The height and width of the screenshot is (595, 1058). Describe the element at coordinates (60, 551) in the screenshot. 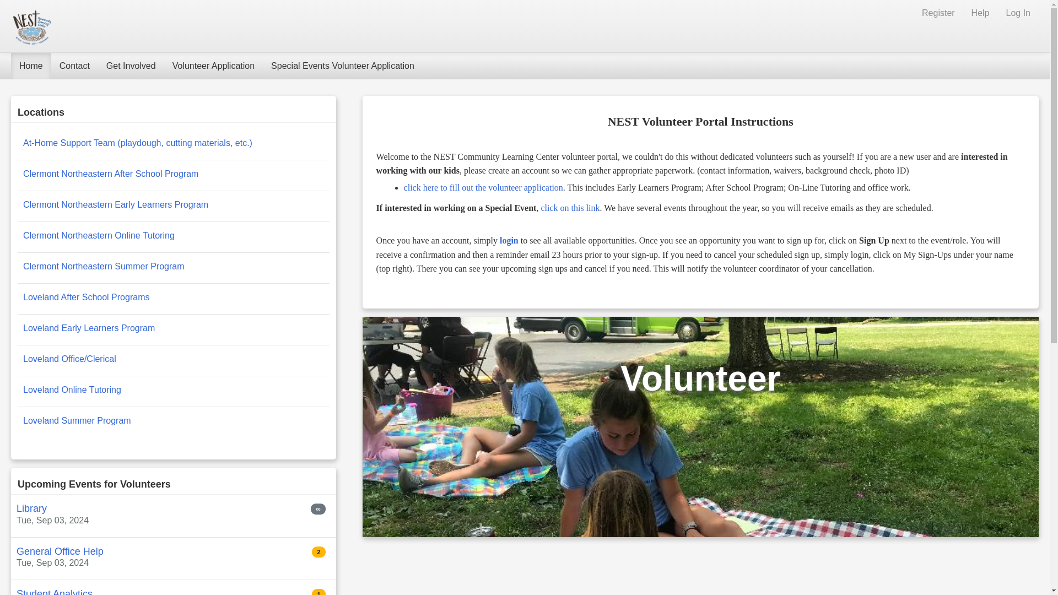

I see `General Office Help` at that location.